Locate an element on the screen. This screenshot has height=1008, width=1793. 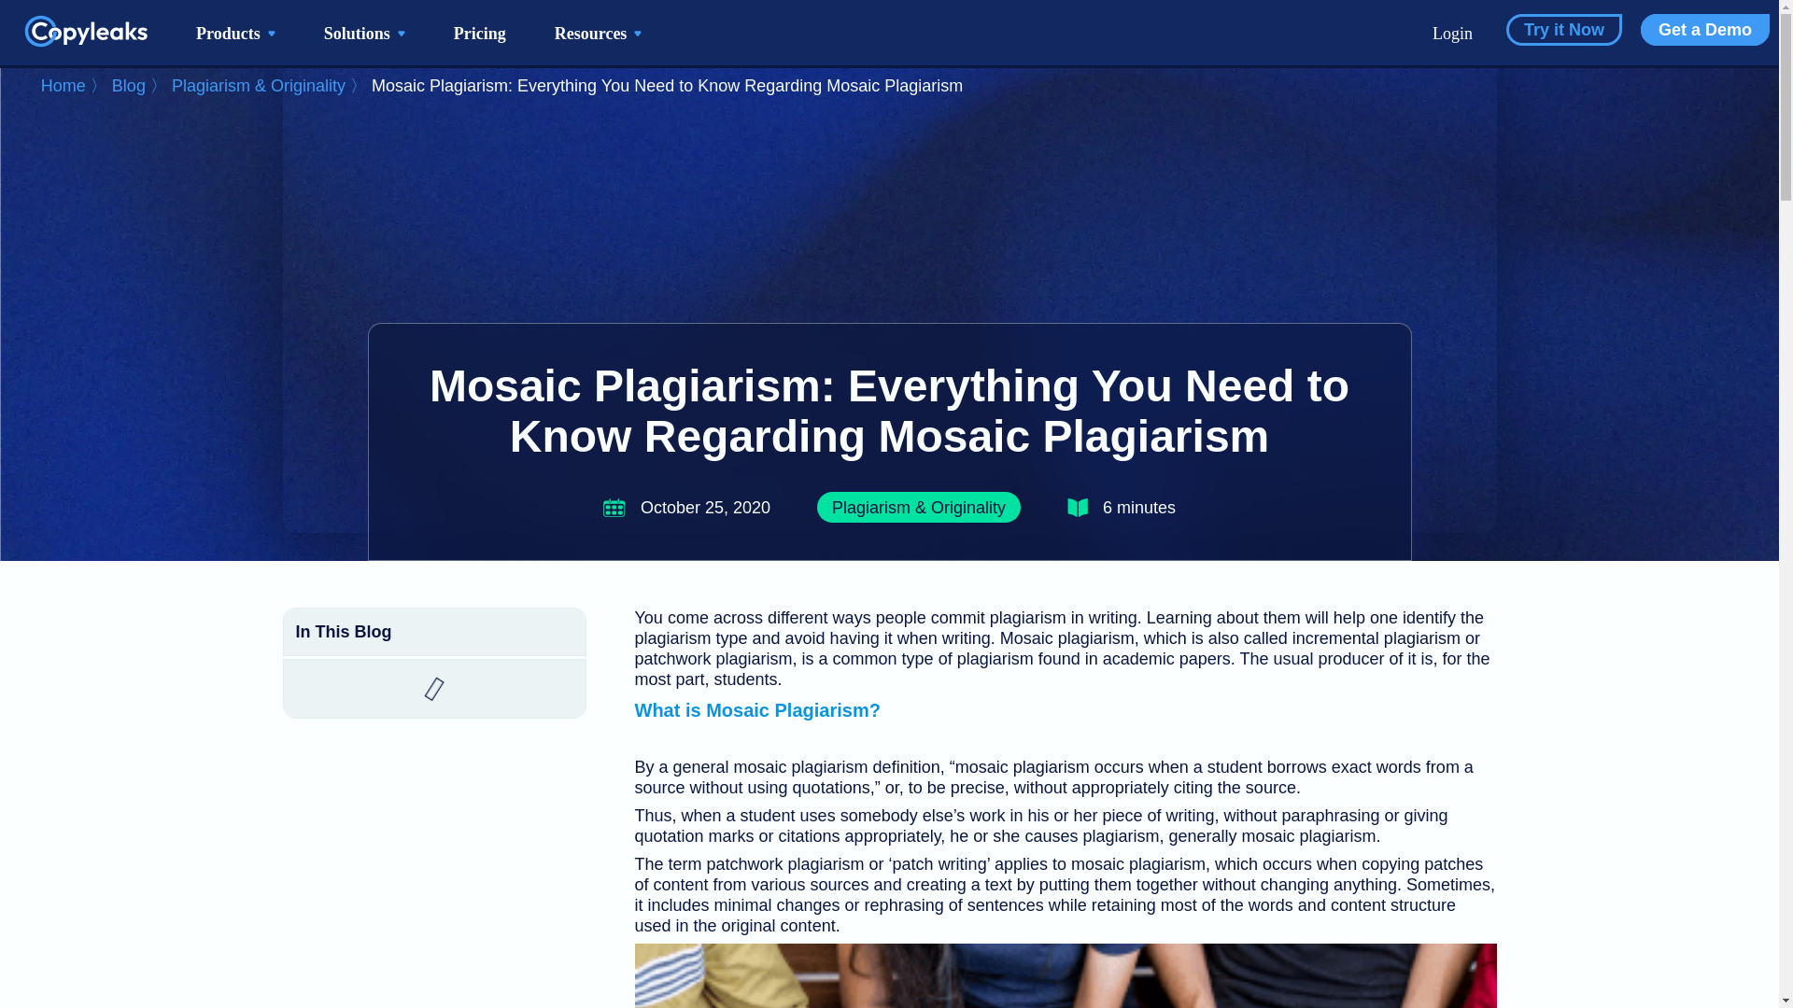
Resources is located at coordinates (598, 32).